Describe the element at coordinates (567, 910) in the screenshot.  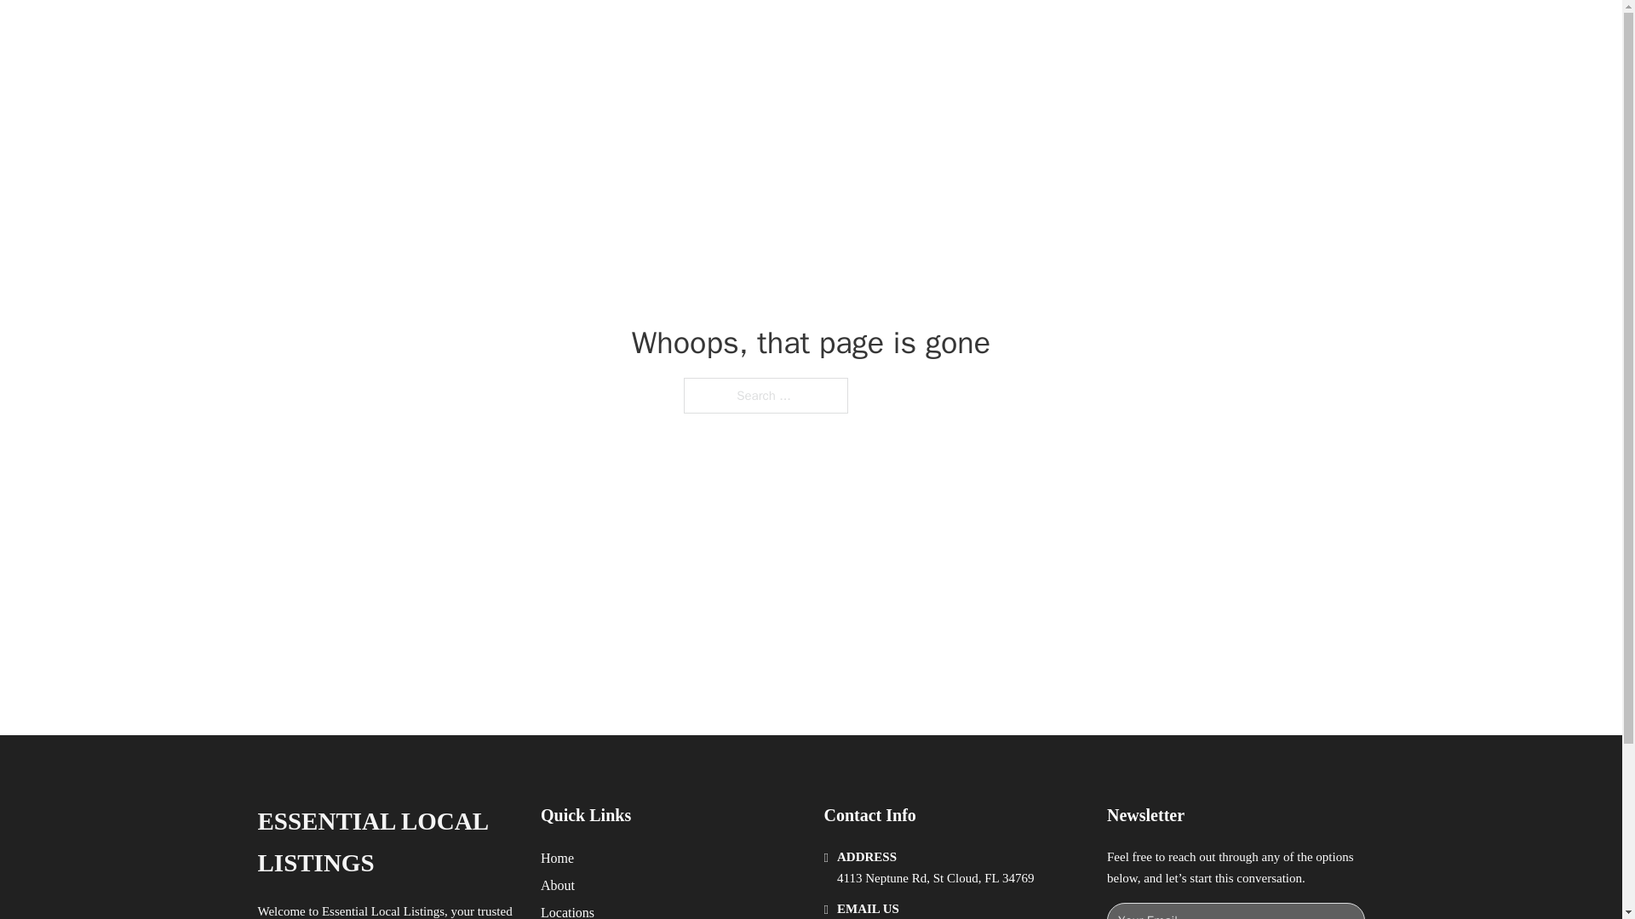
I see `Locations` at that location.